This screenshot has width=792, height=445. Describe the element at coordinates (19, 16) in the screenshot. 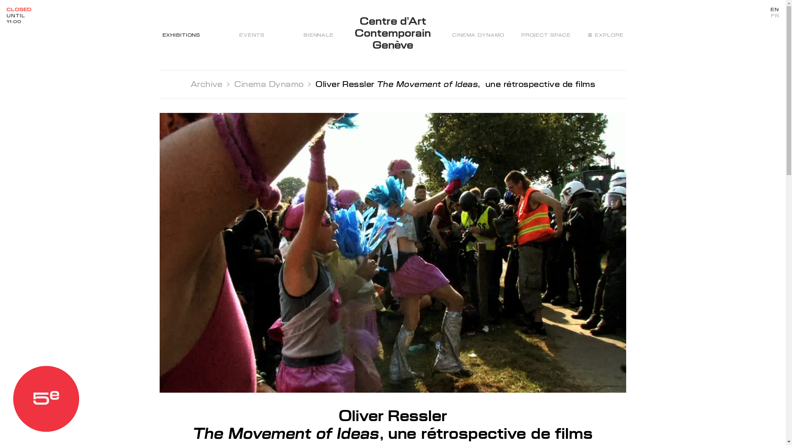

I see `CLOSED
UNTIL
11:00` at that location.